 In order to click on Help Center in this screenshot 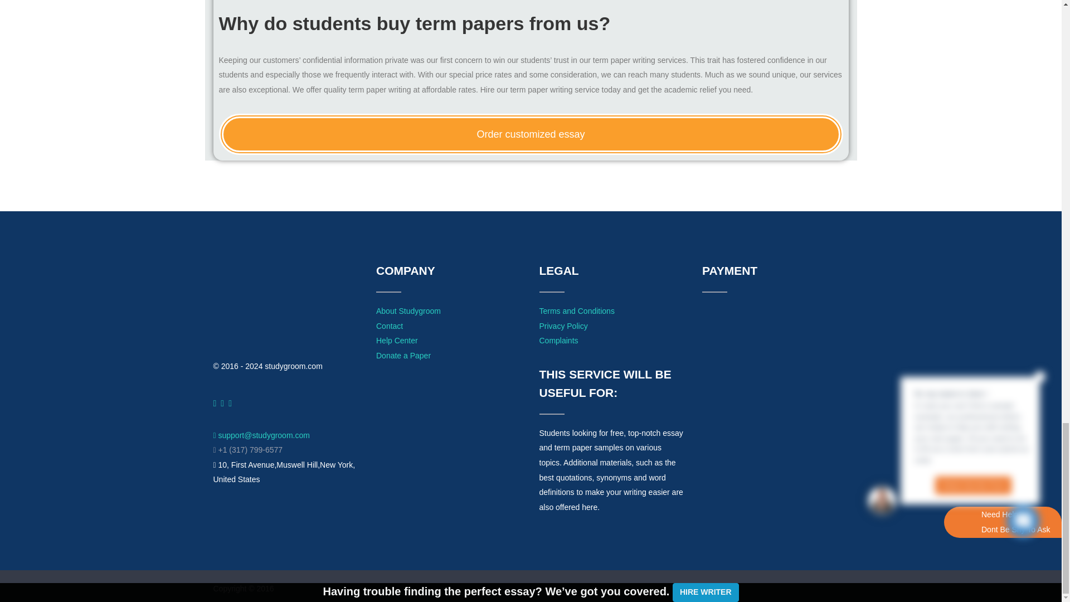, I will do `click(397, 340)`.